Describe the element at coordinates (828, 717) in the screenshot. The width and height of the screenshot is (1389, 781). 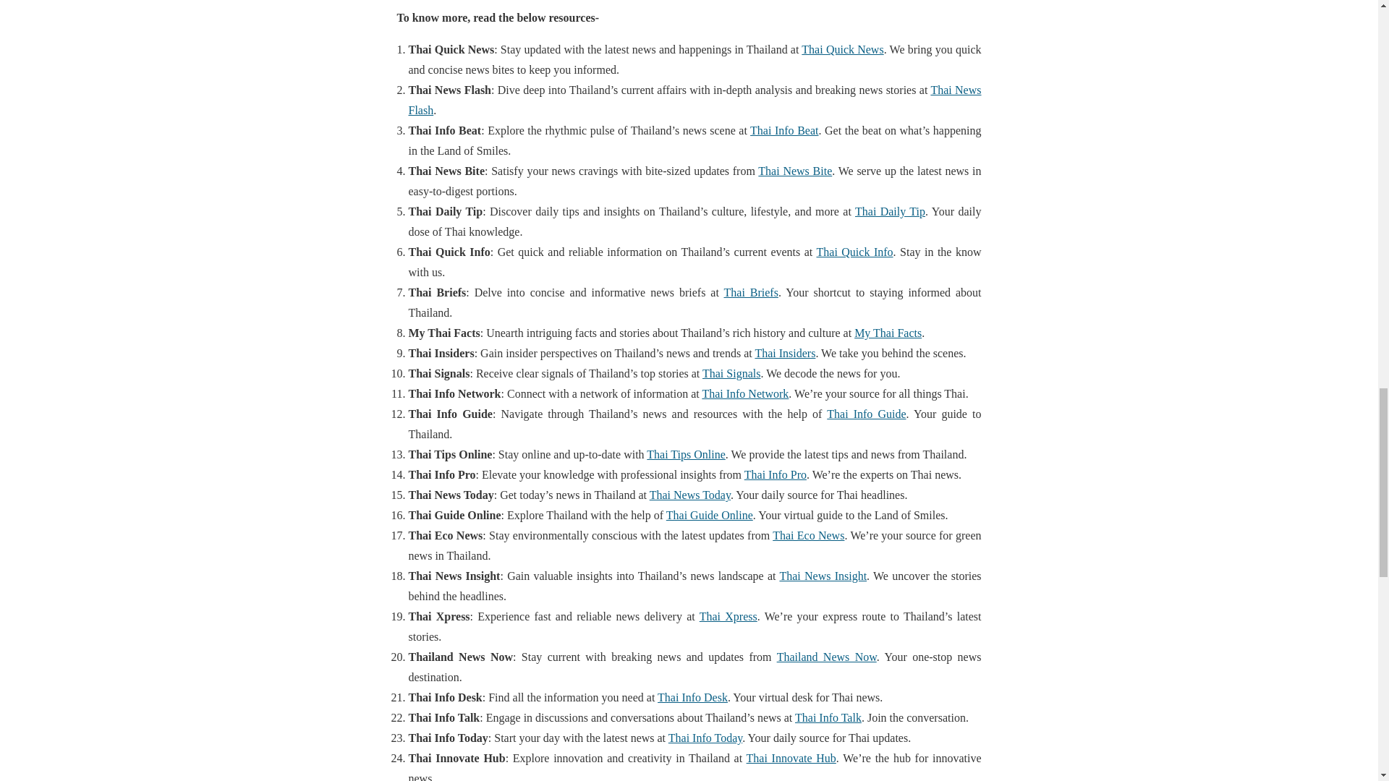
I see `Thai Info Talk` at that location.